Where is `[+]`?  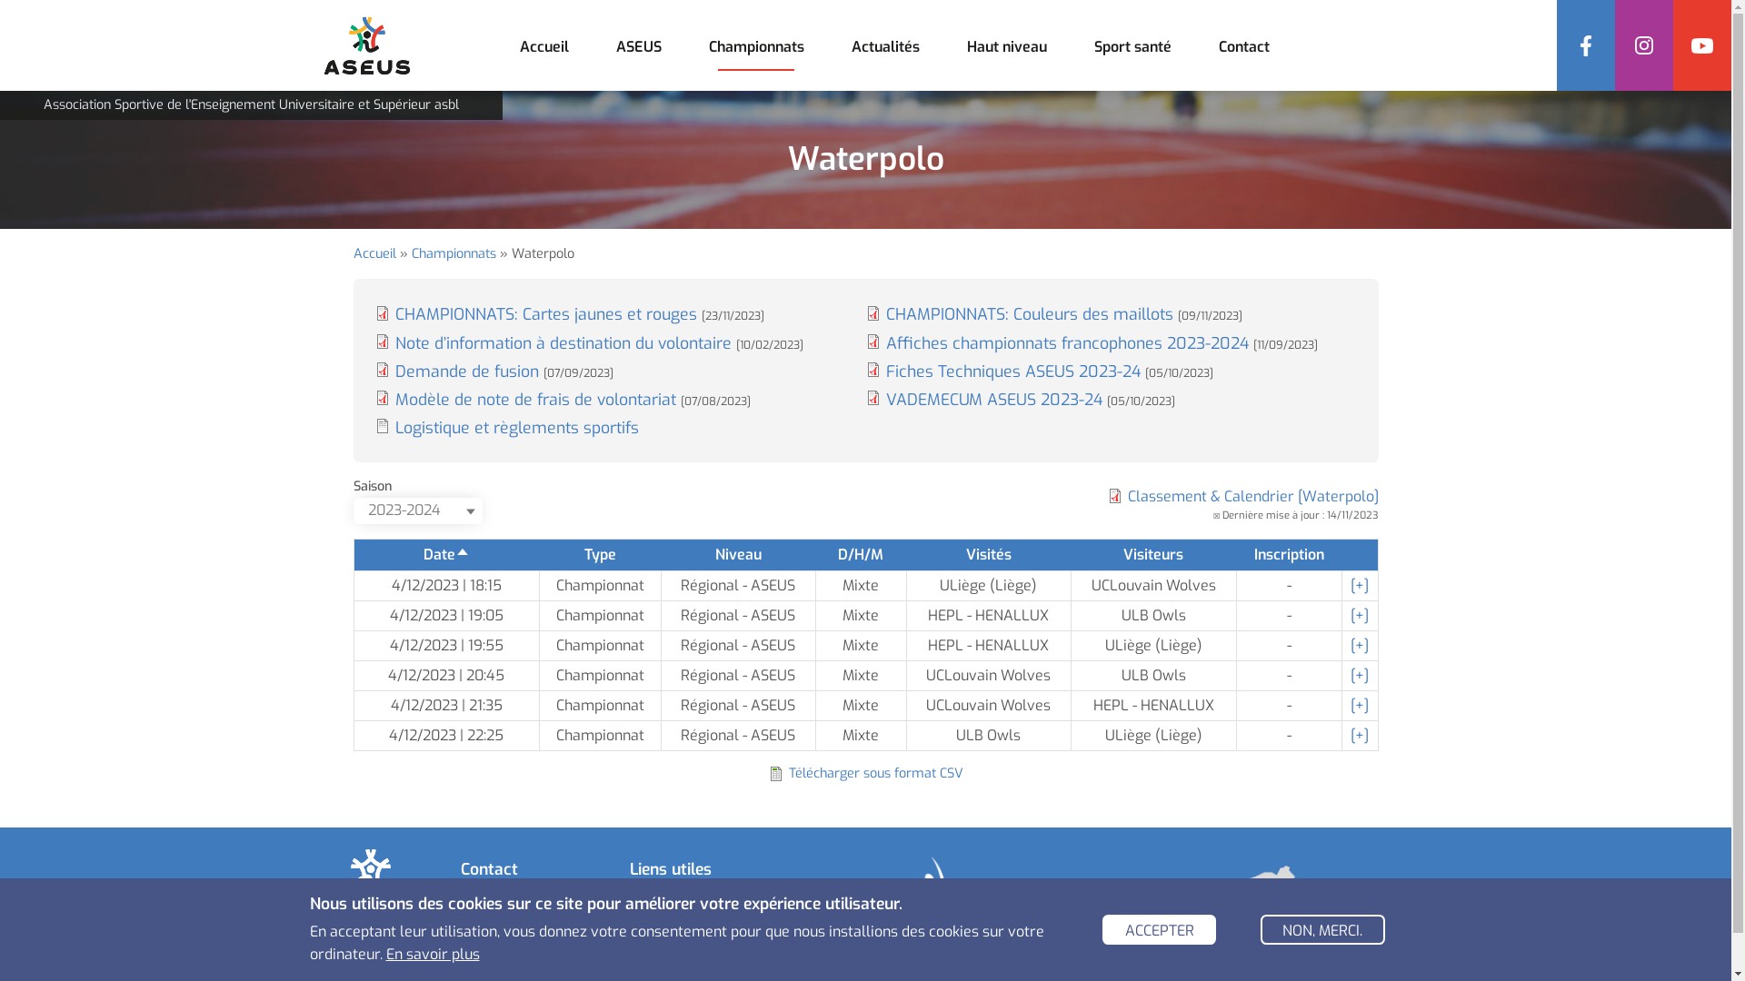
[+] is located at coordinates (1360, 585).